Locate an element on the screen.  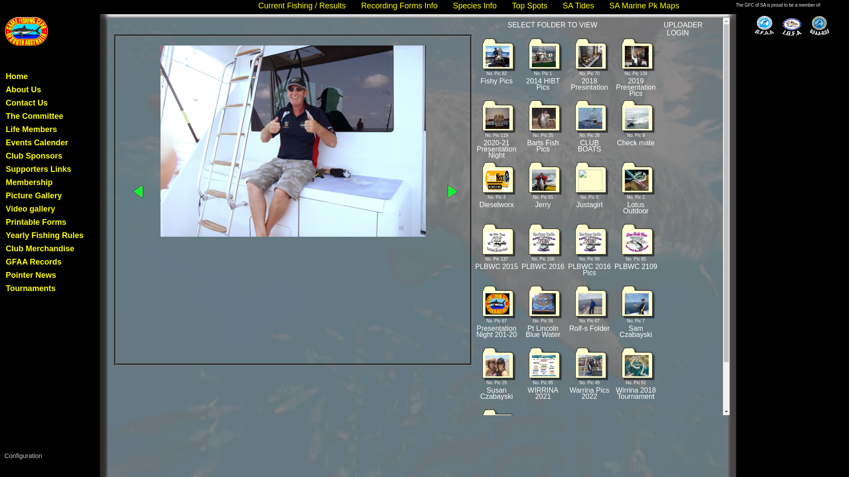
Events Calender is located at coordinates (37, 143).